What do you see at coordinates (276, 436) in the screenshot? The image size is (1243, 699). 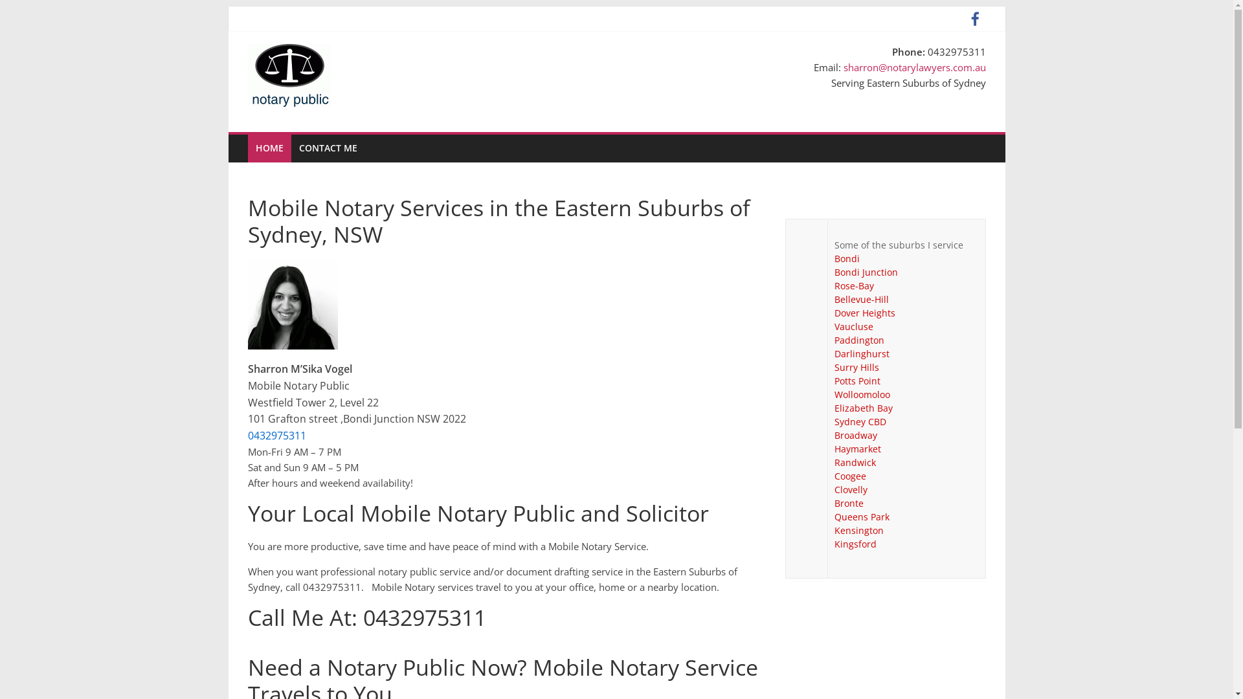 I see `0432975311` at bounding box center [276, 436].